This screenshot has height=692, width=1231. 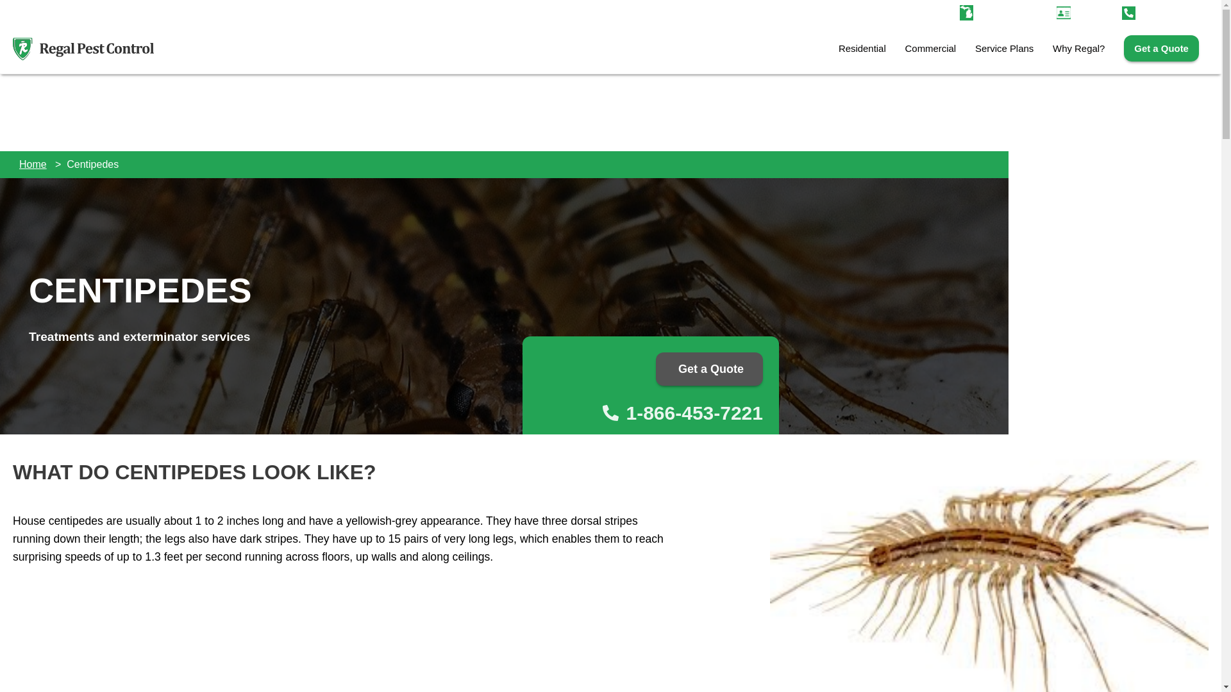 I want to click on    Log in     , so click(x=1082, y=12).